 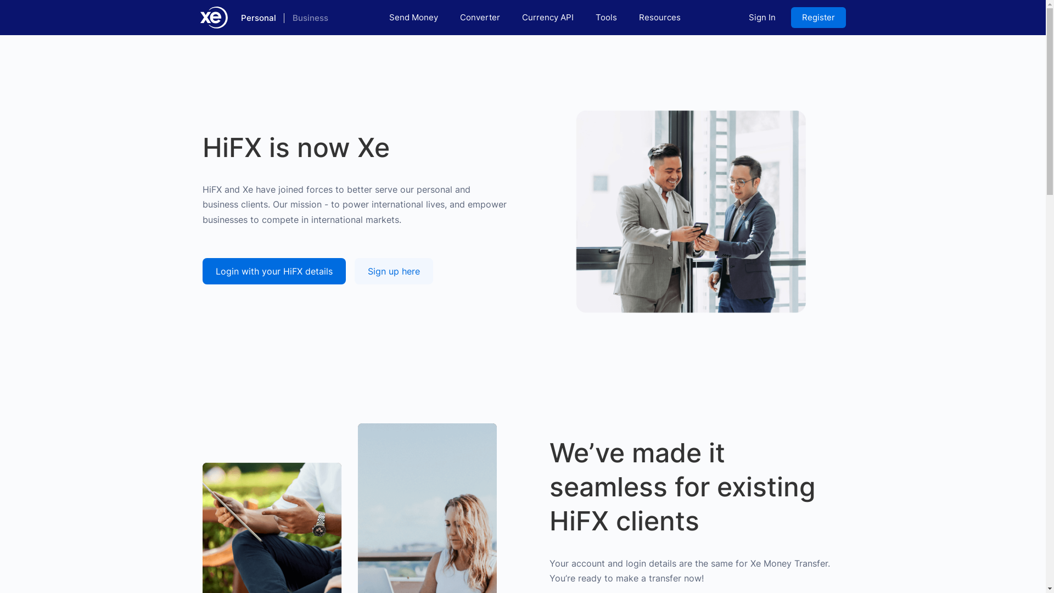 I want to click on Personal, so click(x=258, y=18).